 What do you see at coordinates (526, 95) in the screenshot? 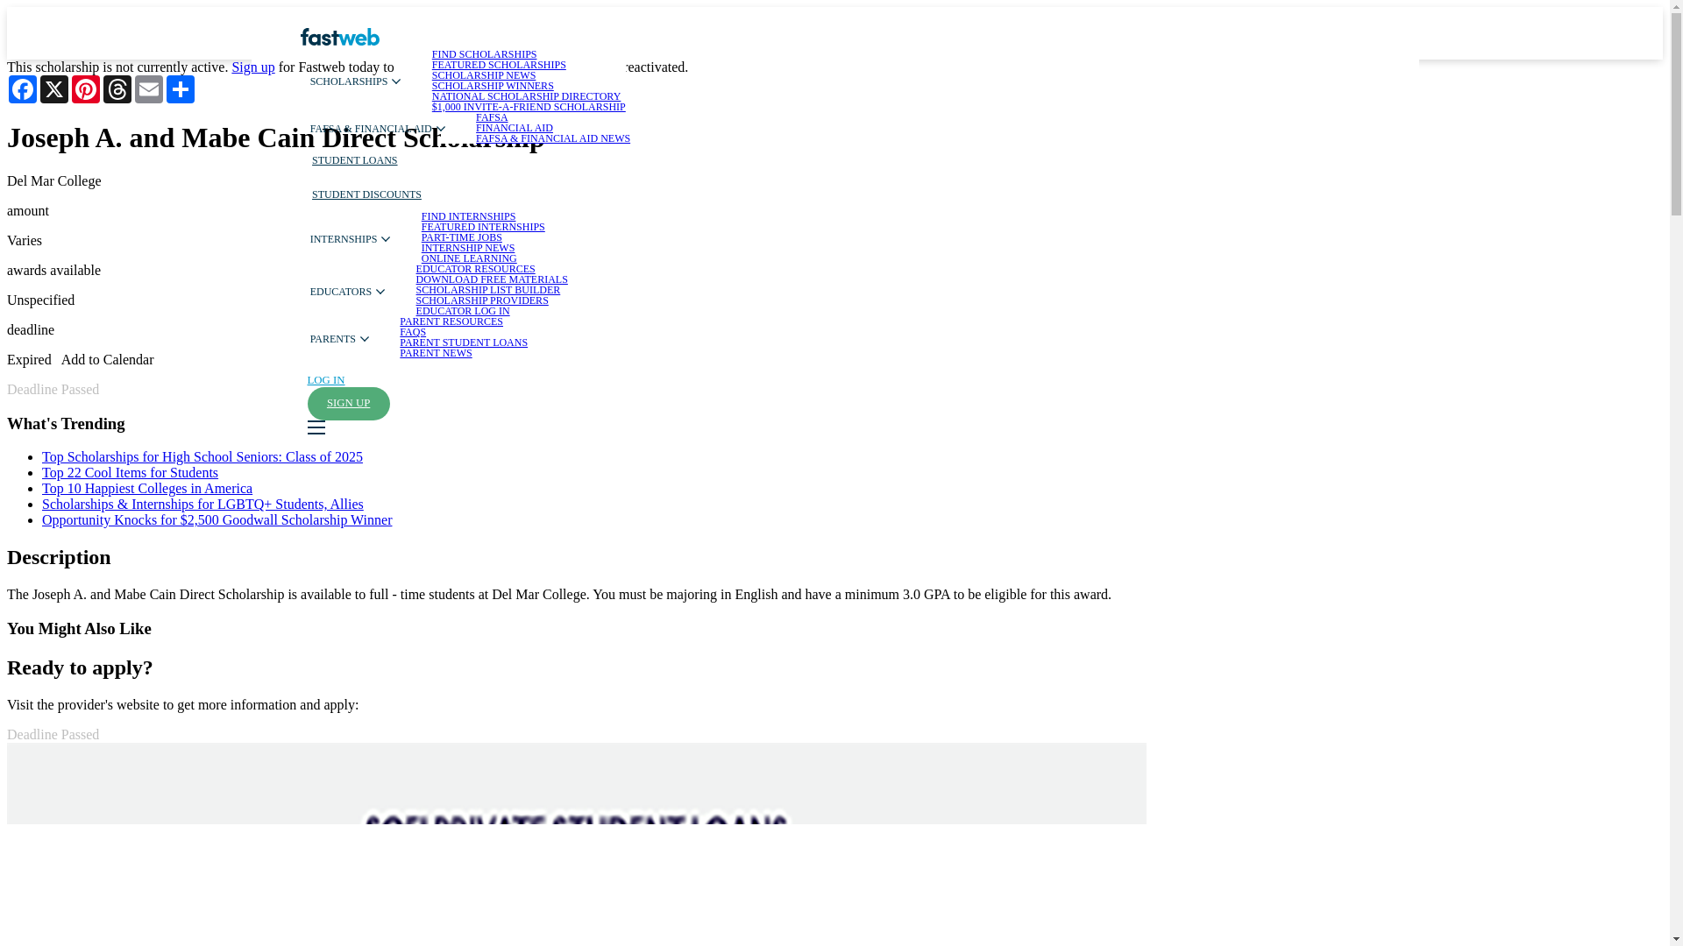
I see `NATIONAL SCHOLARSHIP DIRECTORY` at bounding box center [526, 95].